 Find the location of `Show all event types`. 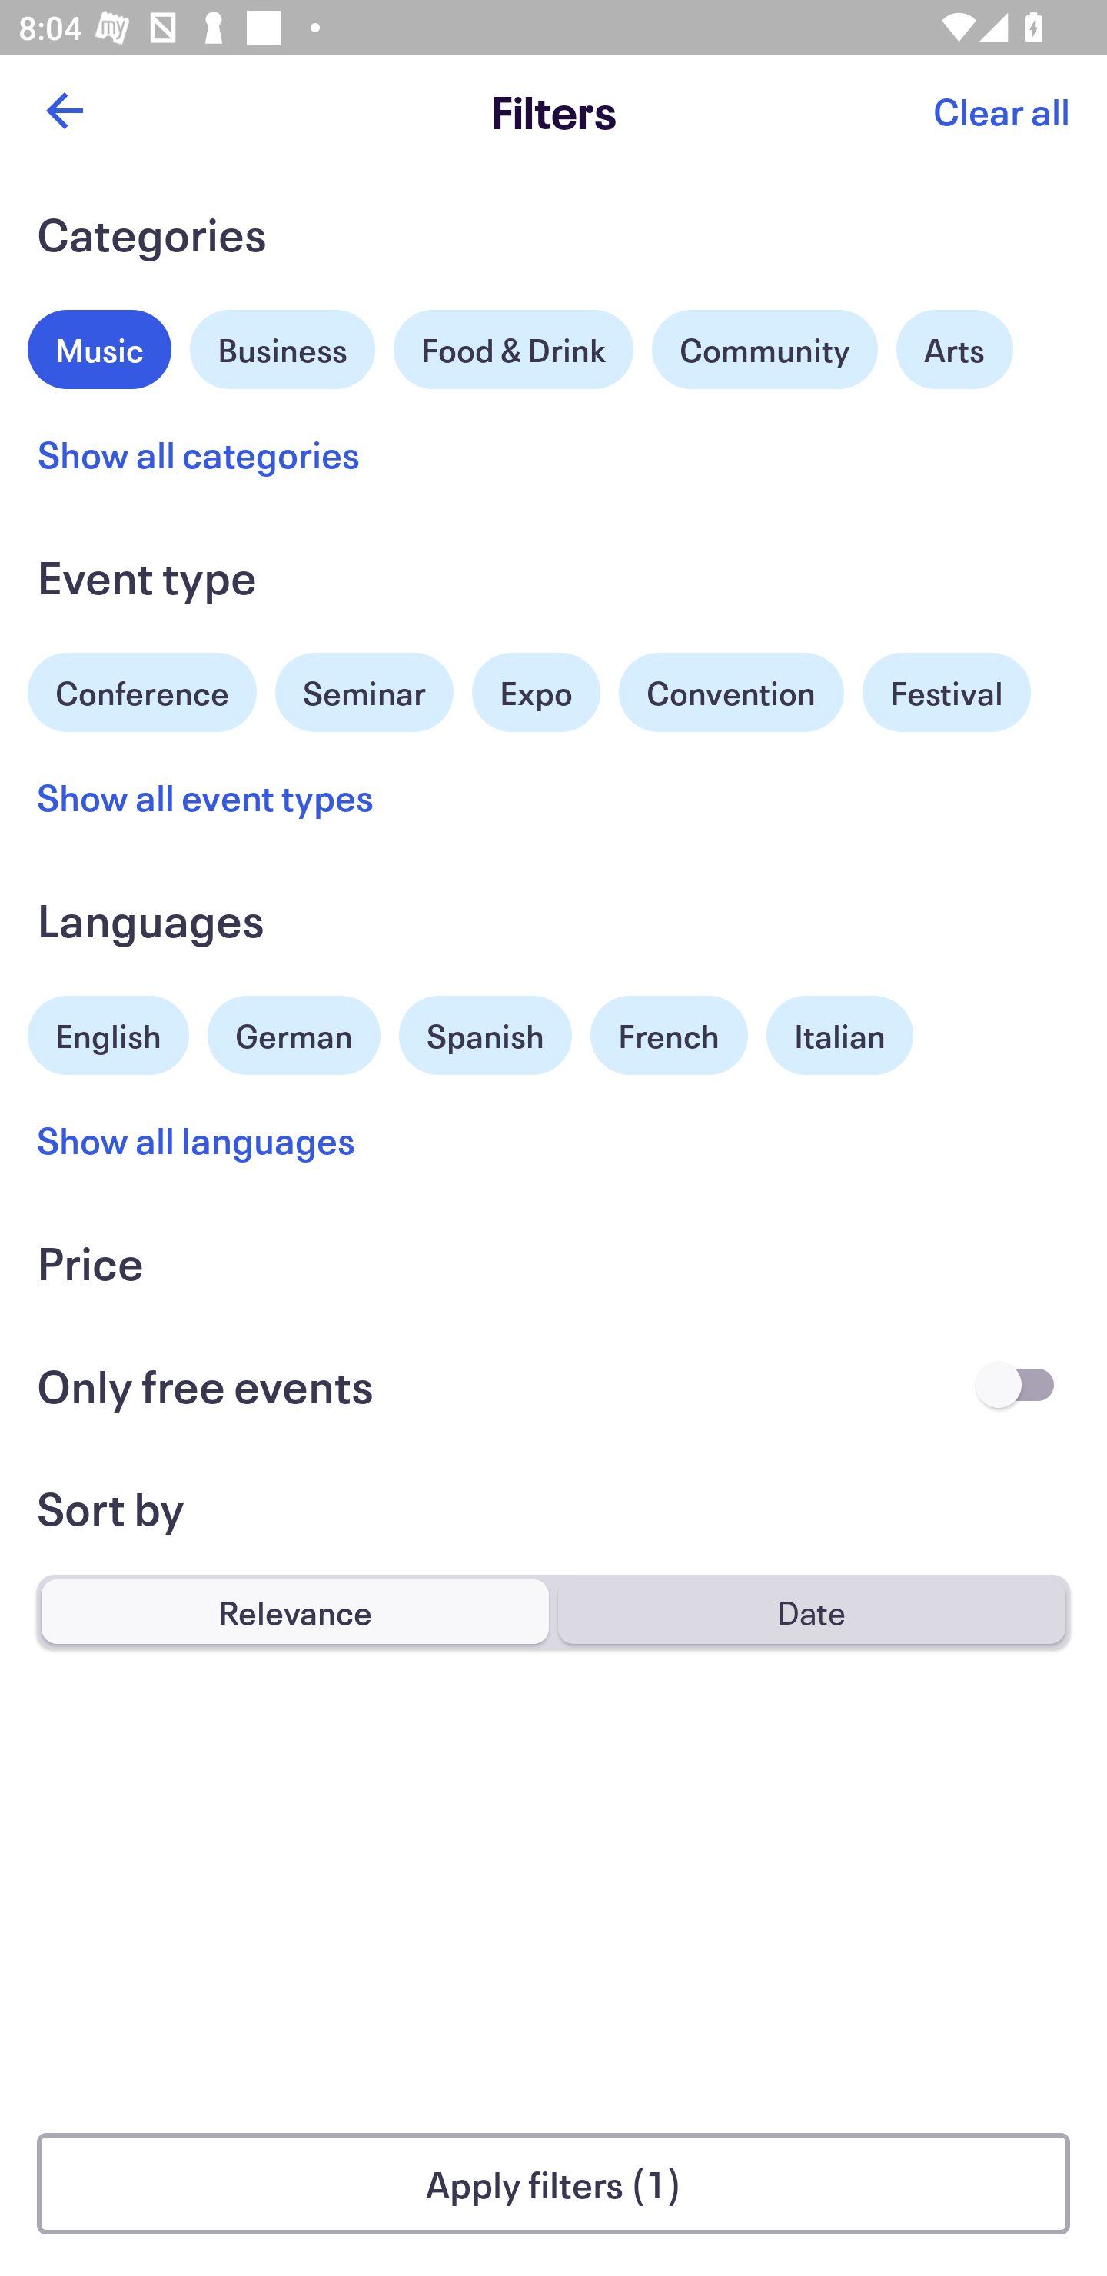

Show all event types is located at coordinates (206, 797).